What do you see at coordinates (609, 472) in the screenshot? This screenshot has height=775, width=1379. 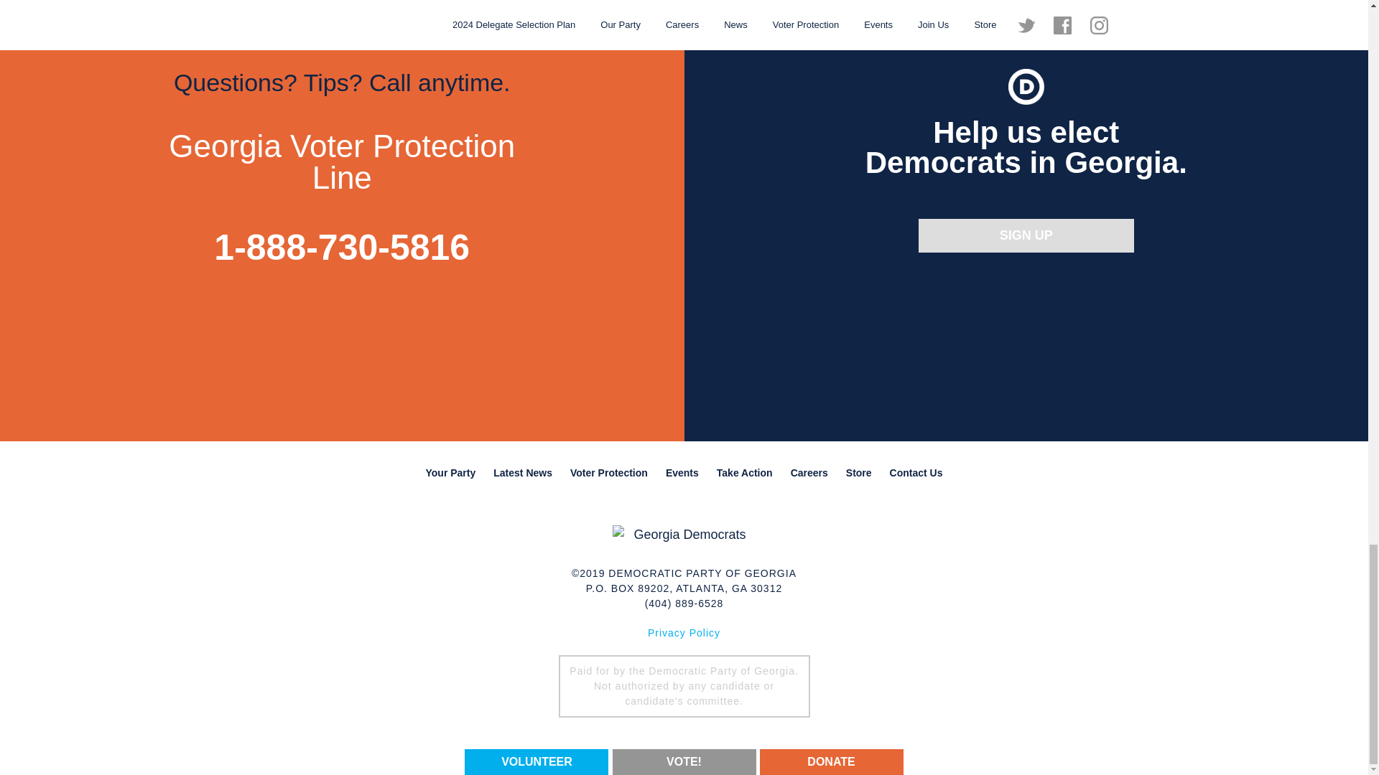 I see `Voter Protection` at bounding box center [609, 472].